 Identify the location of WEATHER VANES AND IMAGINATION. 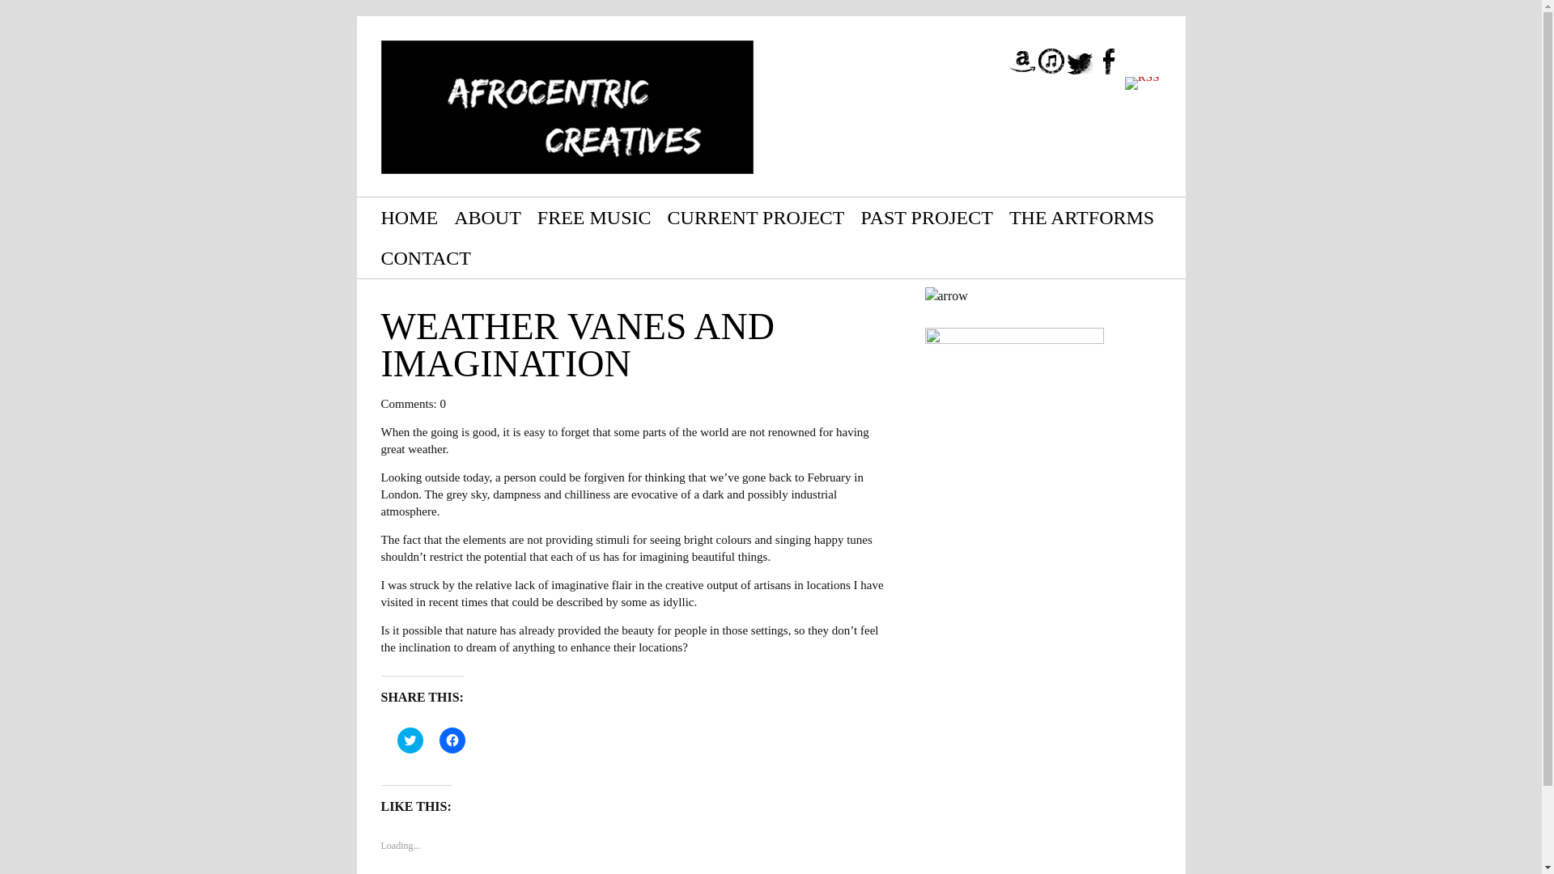
(577, 345).